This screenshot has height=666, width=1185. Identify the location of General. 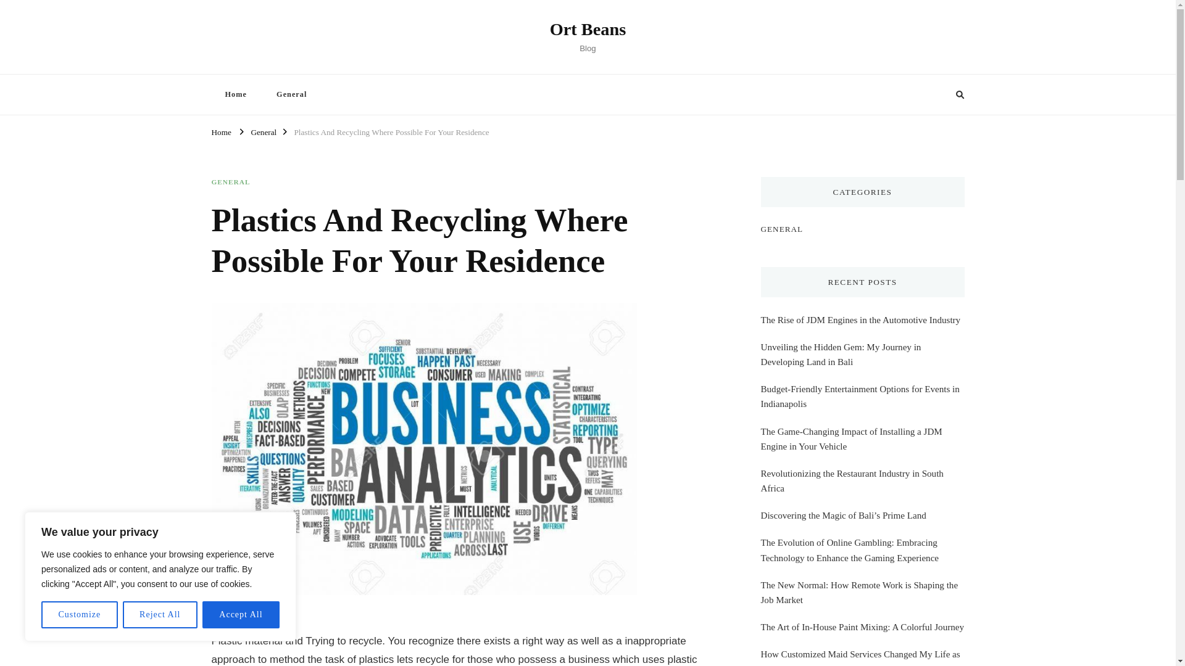
(291, 94).